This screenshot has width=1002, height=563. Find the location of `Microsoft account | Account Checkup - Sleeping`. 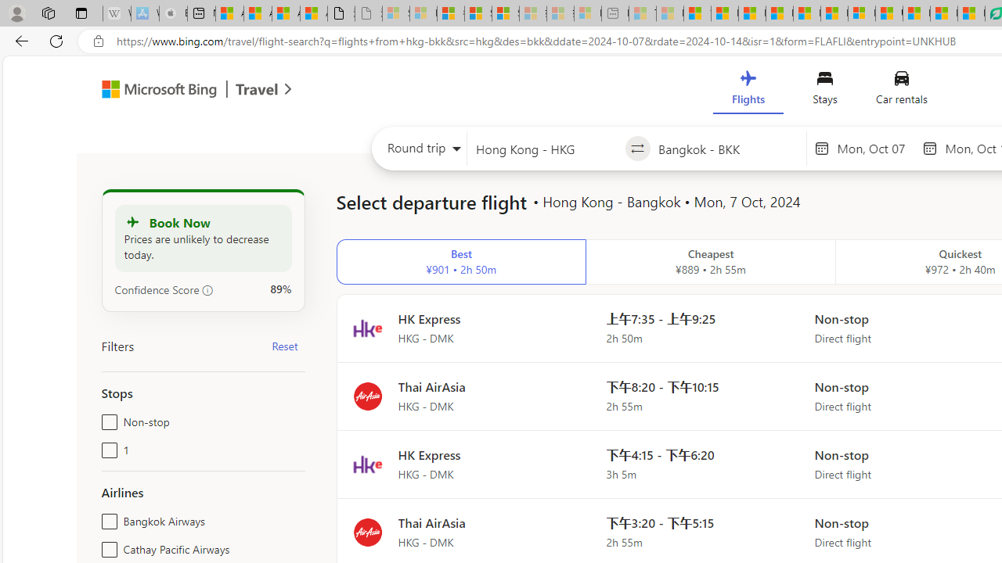

Microsoft account | Account Checkup - Sleeping is located at coordinates (587, 14).